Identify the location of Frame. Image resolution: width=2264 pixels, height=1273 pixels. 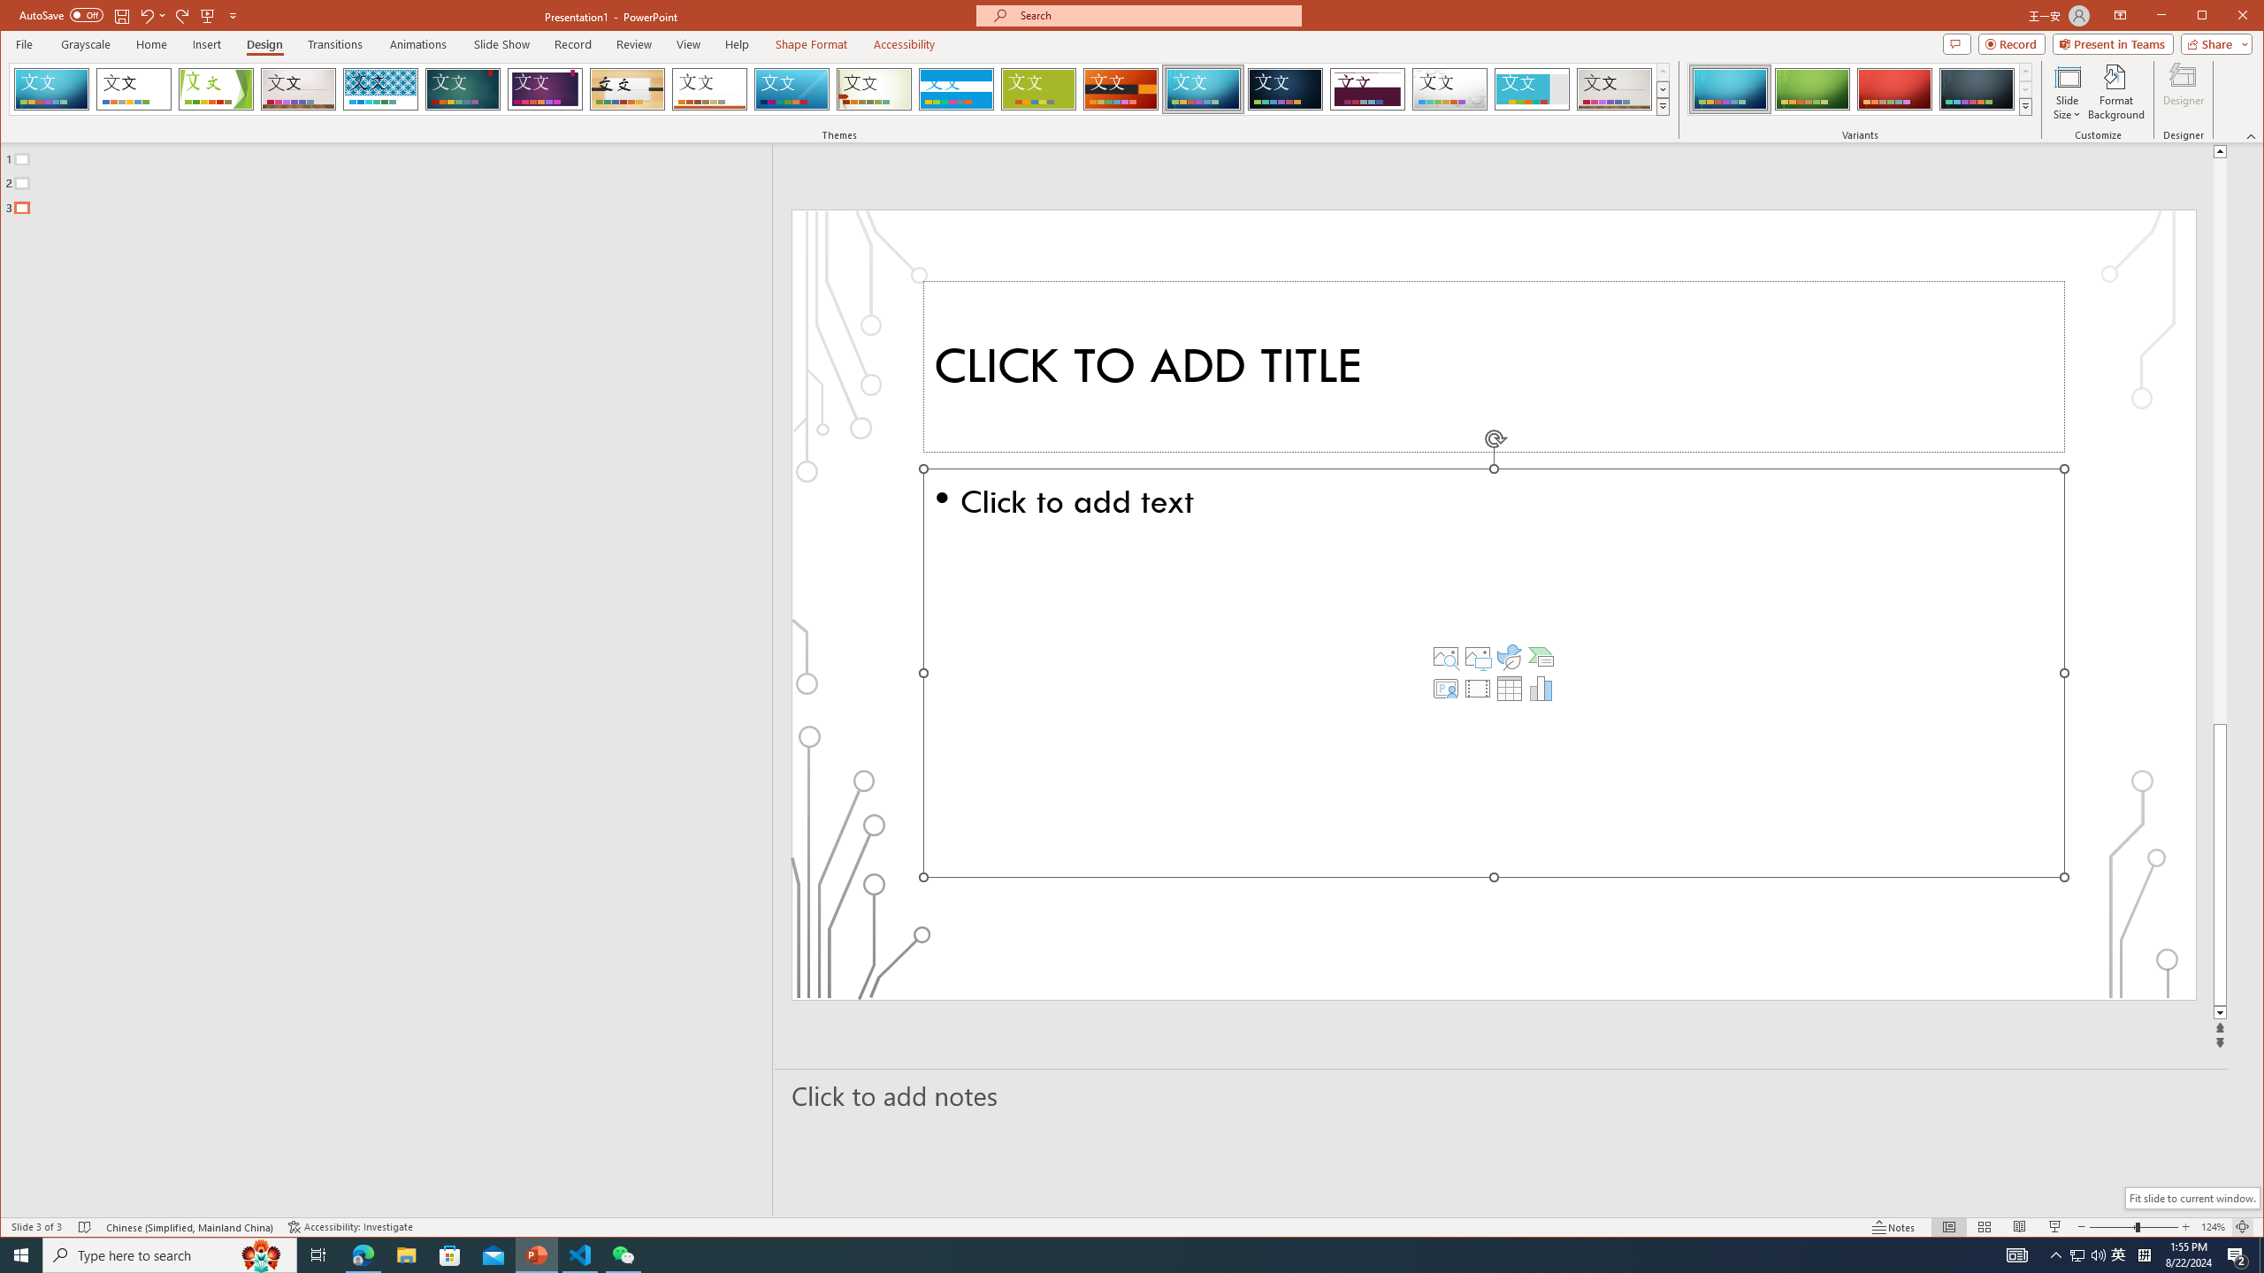
(1533, 89).